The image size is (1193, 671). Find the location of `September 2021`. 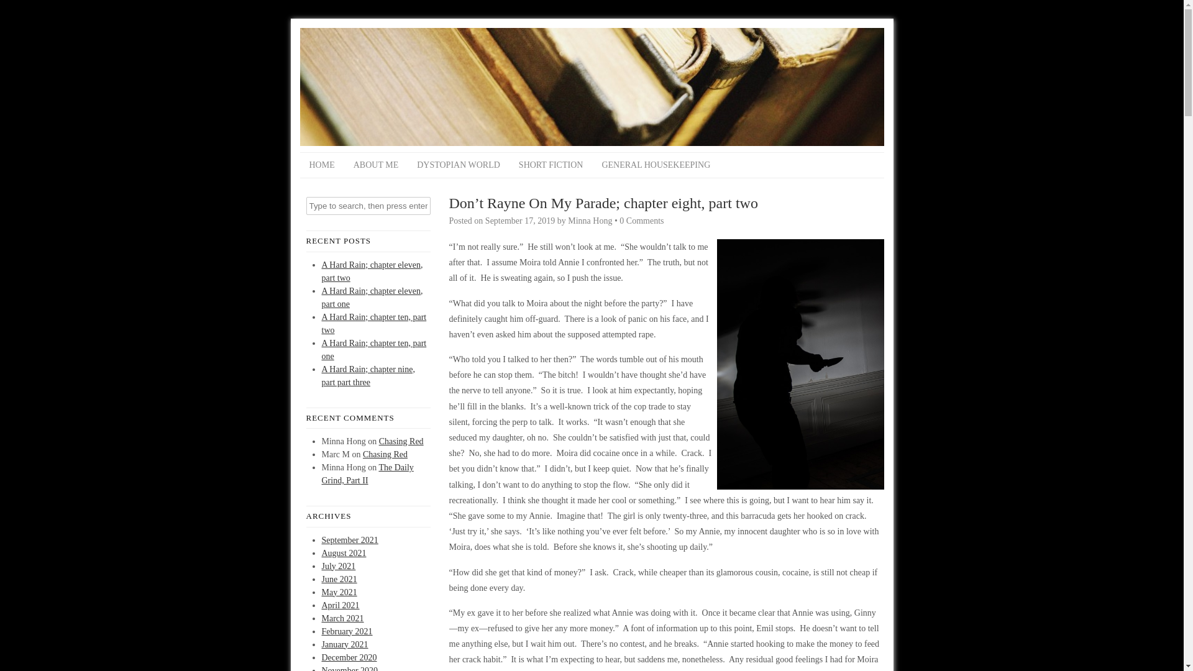

September 2021 is located at coordinates (350, 539).